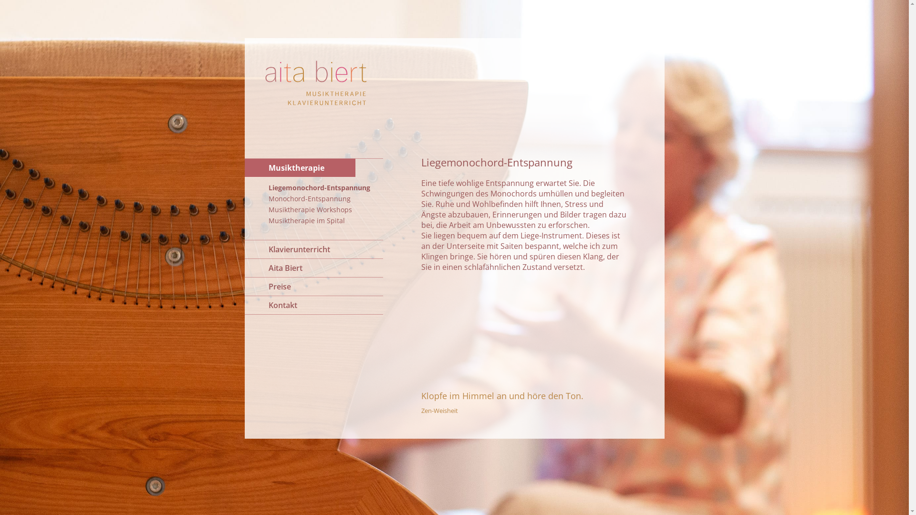  I want to click on Monochord-Entspannung, so click(313, 198).